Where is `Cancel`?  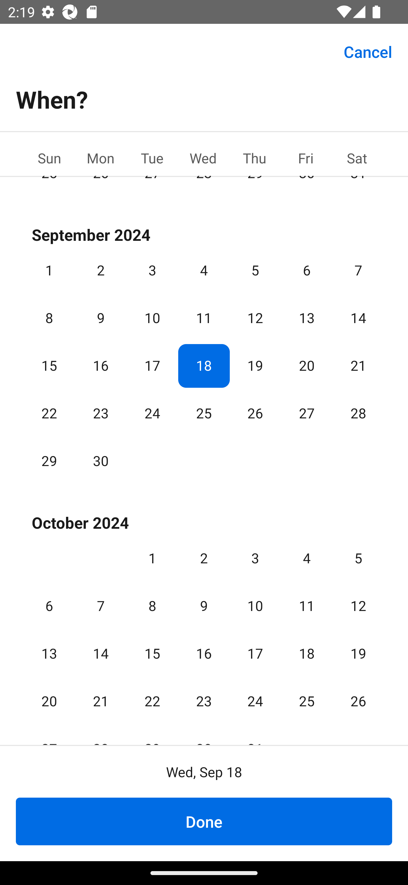
Cancel is located at coordinates (368, 51).